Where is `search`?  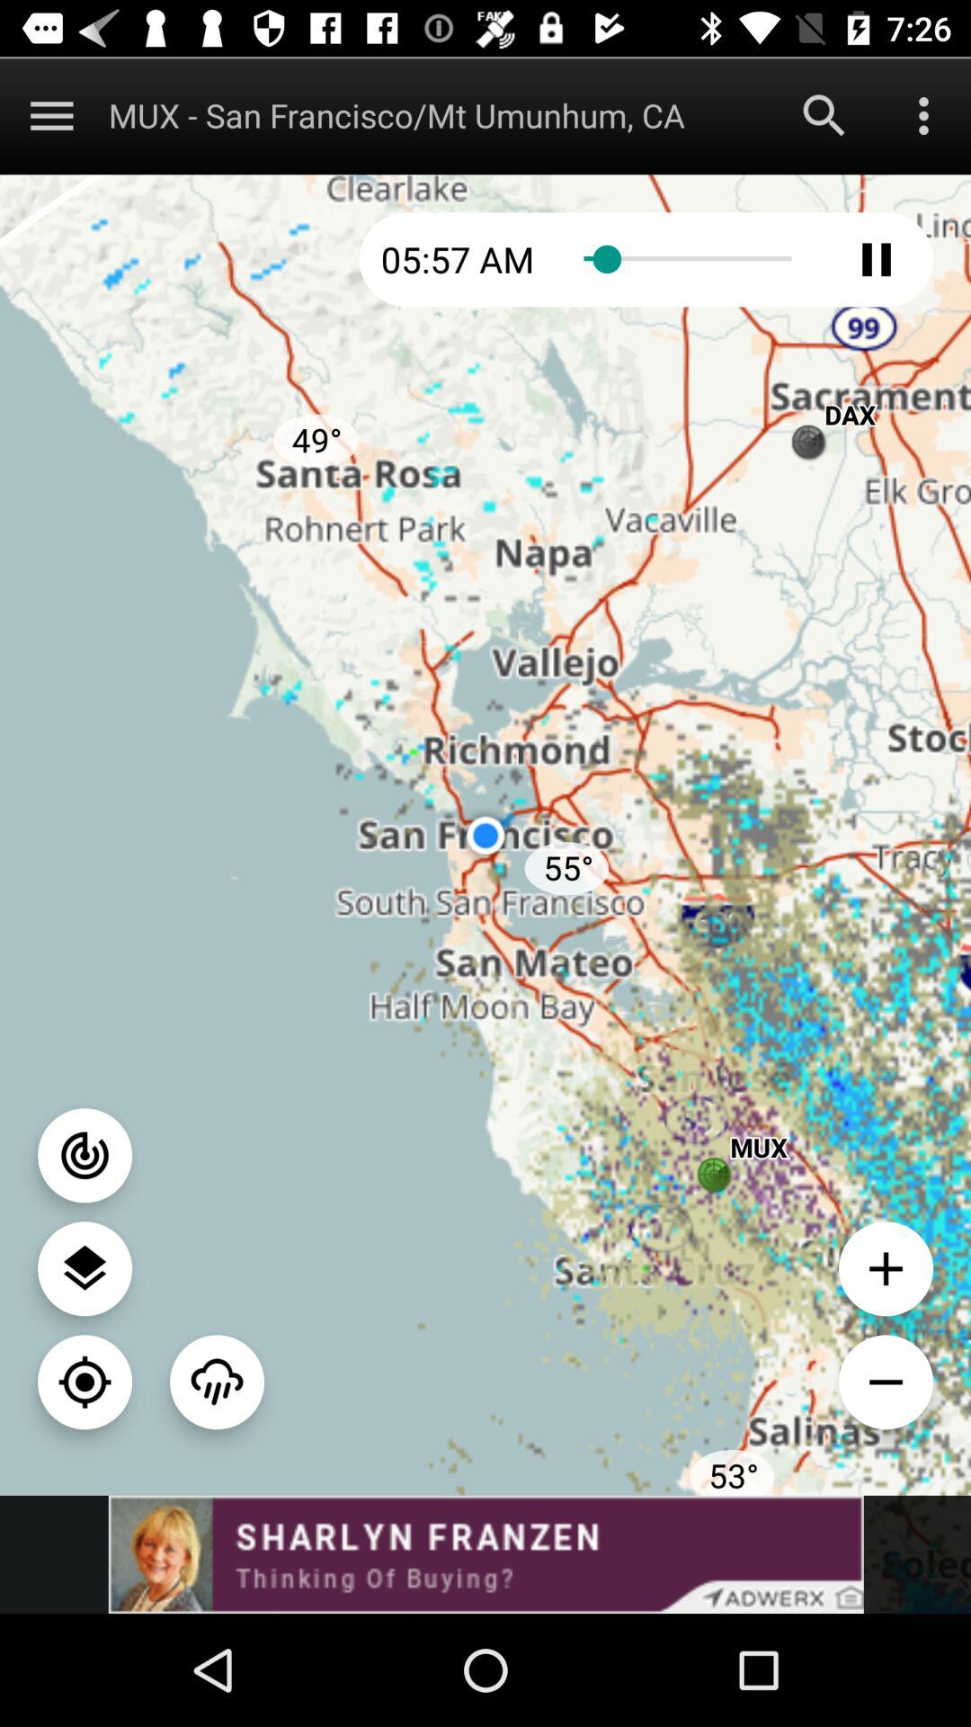 search is located at coordinates (824, 115).